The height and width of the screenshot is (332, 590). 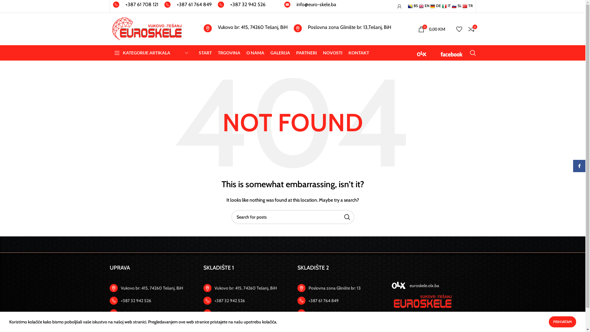 What do you see at coordinates (434, 286) in the screenshot?
I see `euroskele.olx.ba` at bounding box center [434, 286].